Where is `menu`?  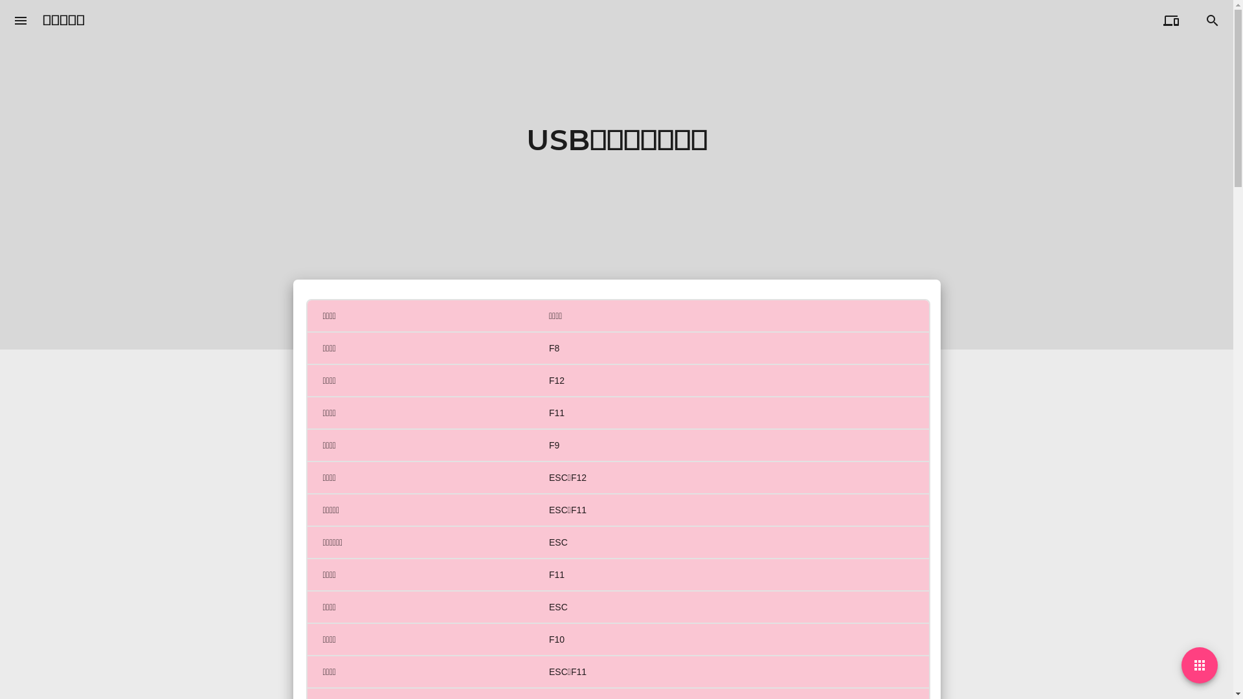
menu is located at coordinates (21, 21).